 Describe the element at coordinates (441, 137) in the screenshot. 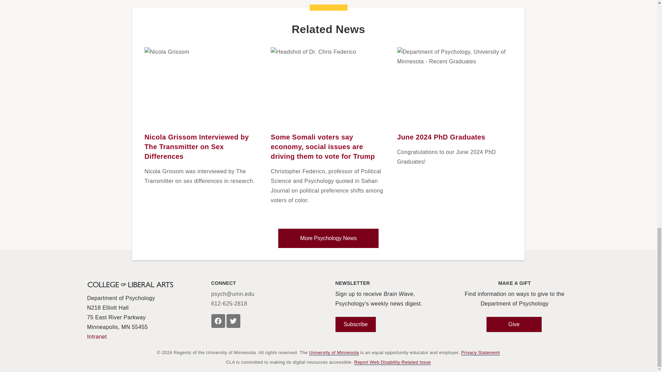

I see `June 2024 PhD Graduates` at that location.